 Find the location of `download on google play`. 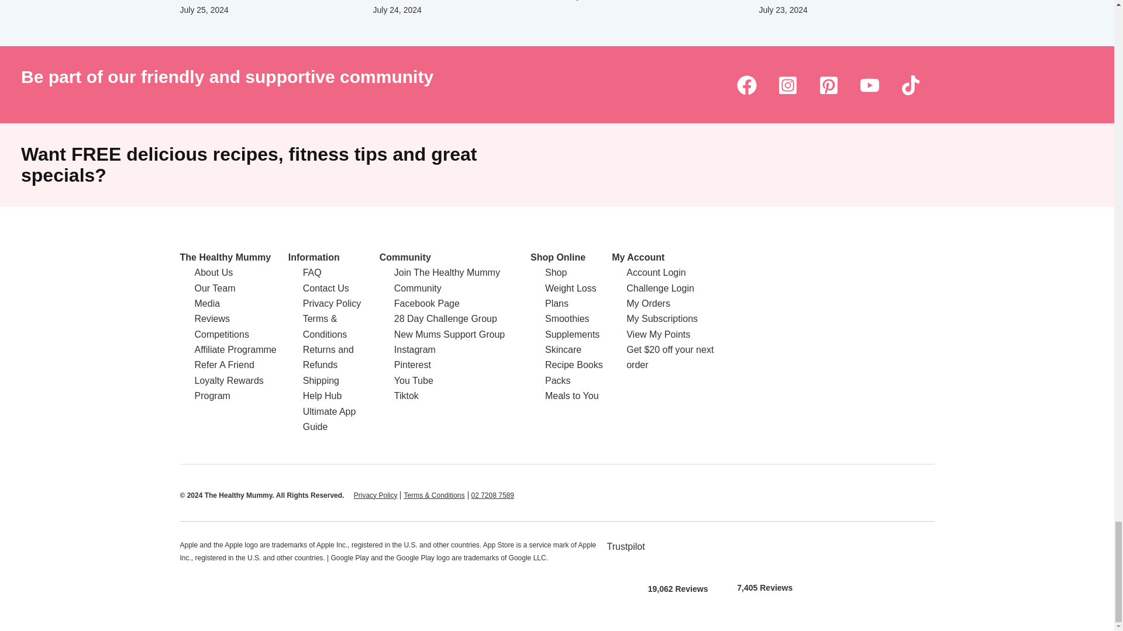

download on google play is located at coordinates (764, 553).